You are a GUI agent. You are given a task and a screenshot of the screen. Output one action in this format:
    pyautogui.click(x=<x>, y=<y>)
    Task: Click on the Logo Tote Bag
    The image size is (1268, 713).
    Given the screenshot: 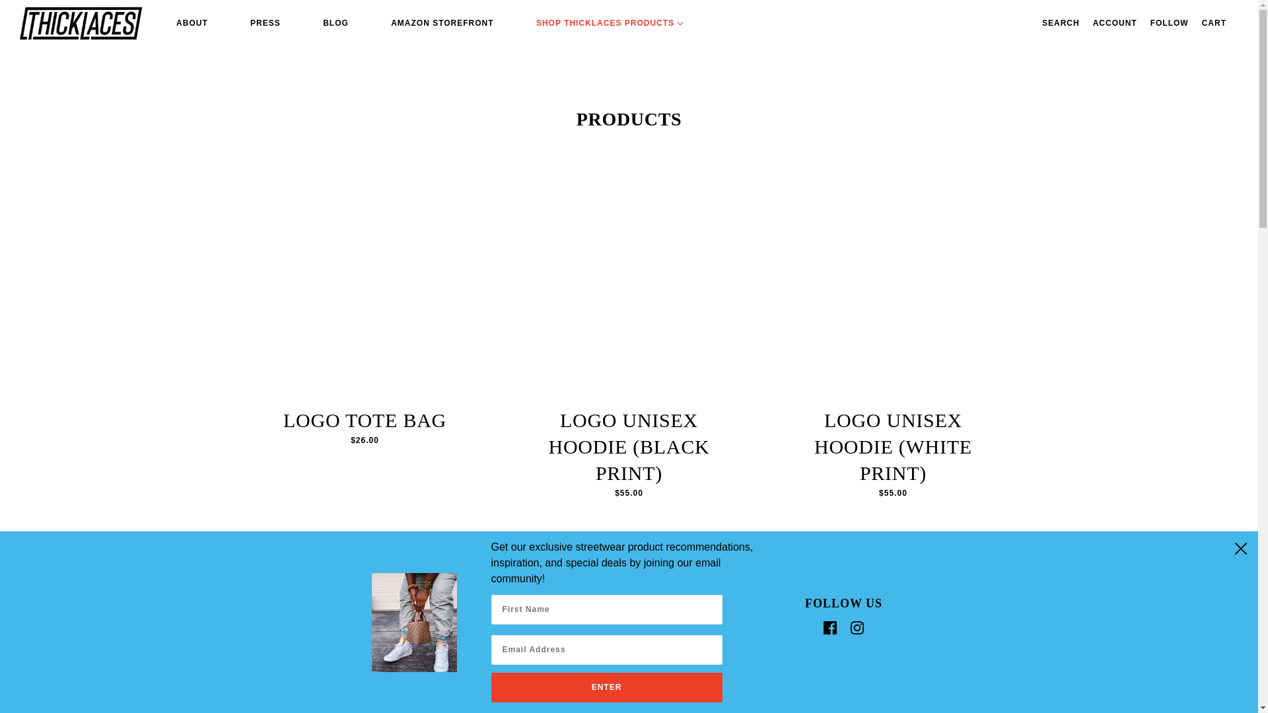 What is the action you would take?
    pyautogui.click(x=365, y=423)
    